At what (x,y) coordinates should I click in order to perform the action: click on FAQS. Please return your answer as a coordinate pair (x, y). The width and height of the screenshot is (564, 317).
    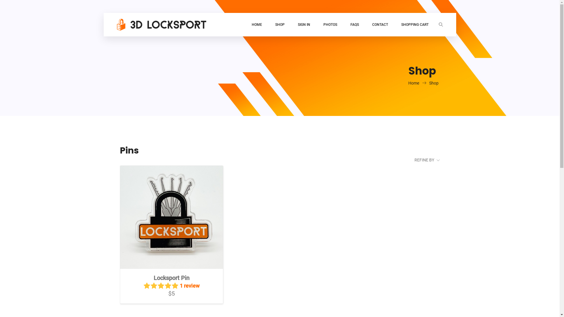
    Looking at the image, I should click on (354, 25).